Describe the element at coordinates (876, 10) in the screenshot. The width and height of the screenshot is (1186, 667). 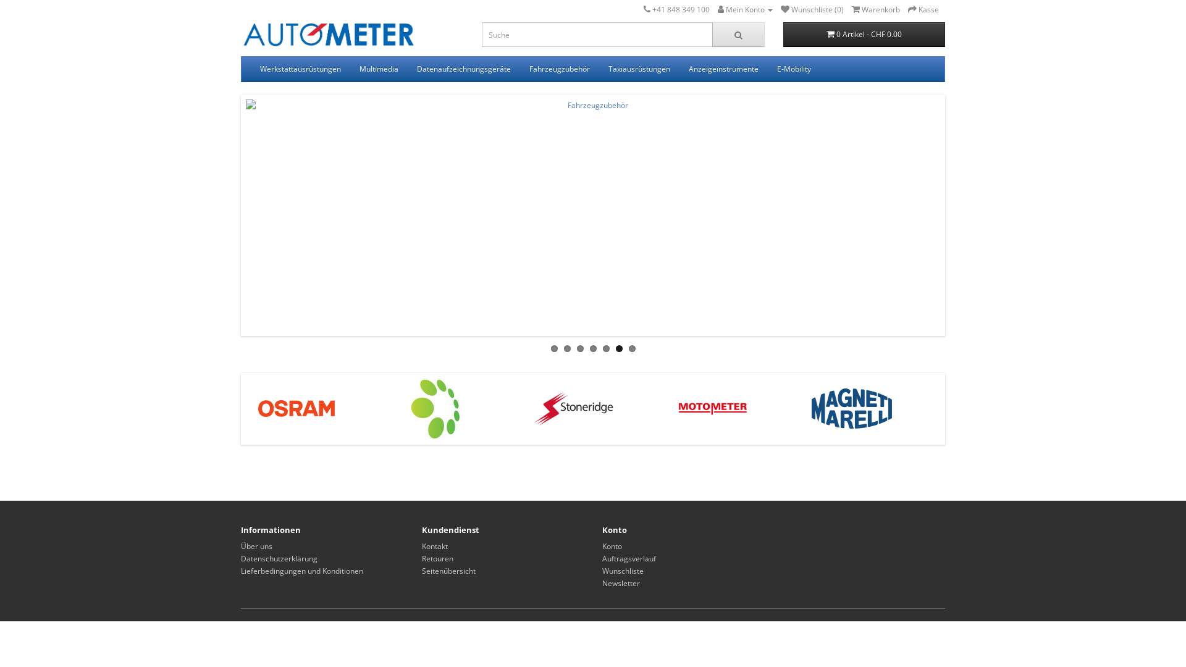
I see `Warenkorb` at that location.